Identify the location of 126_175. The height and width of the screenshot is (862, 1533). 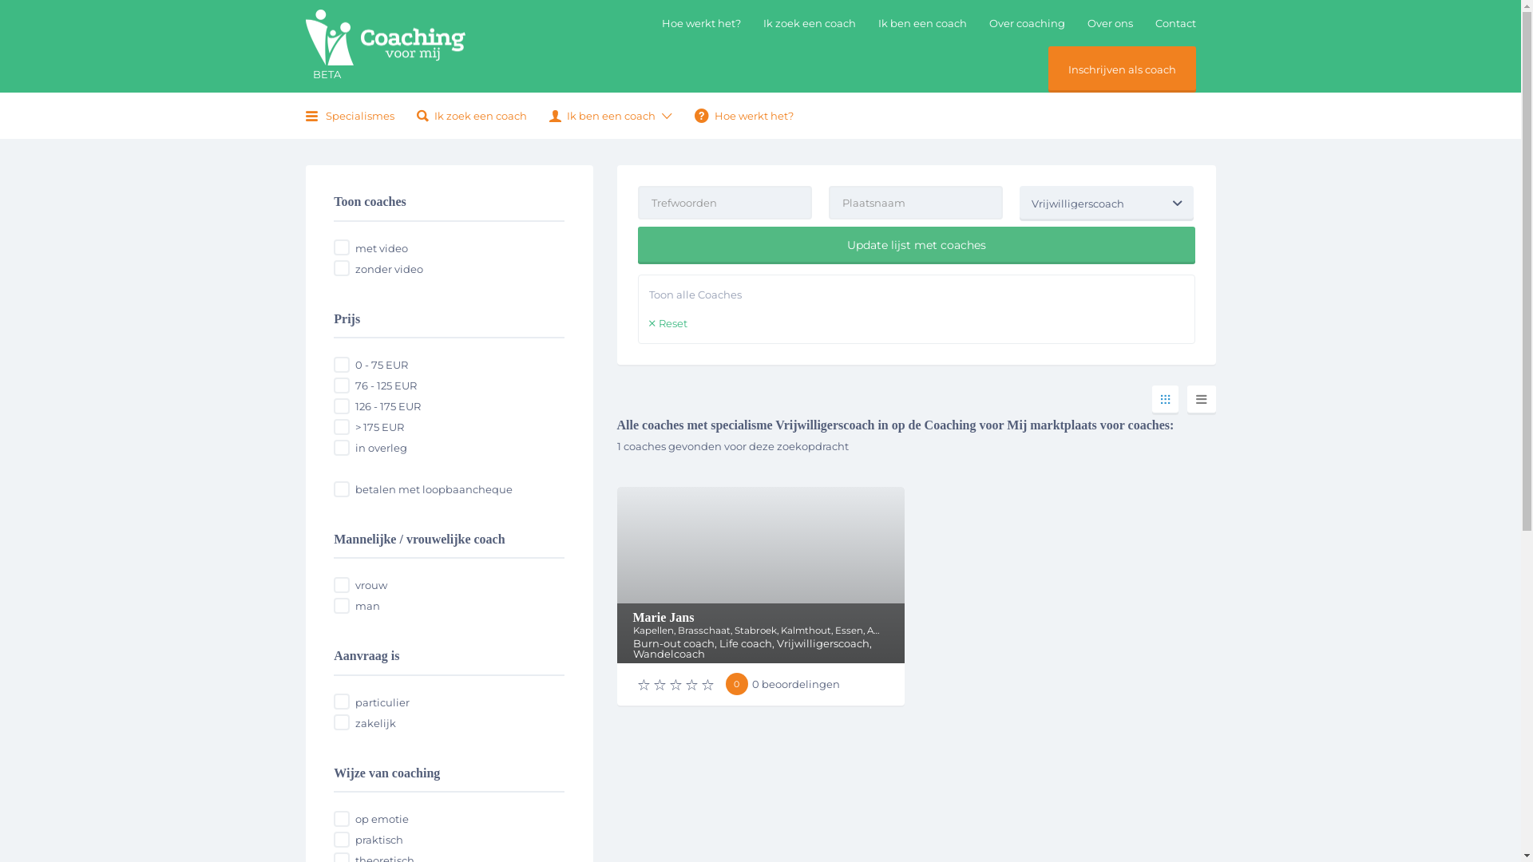
(342, 406).